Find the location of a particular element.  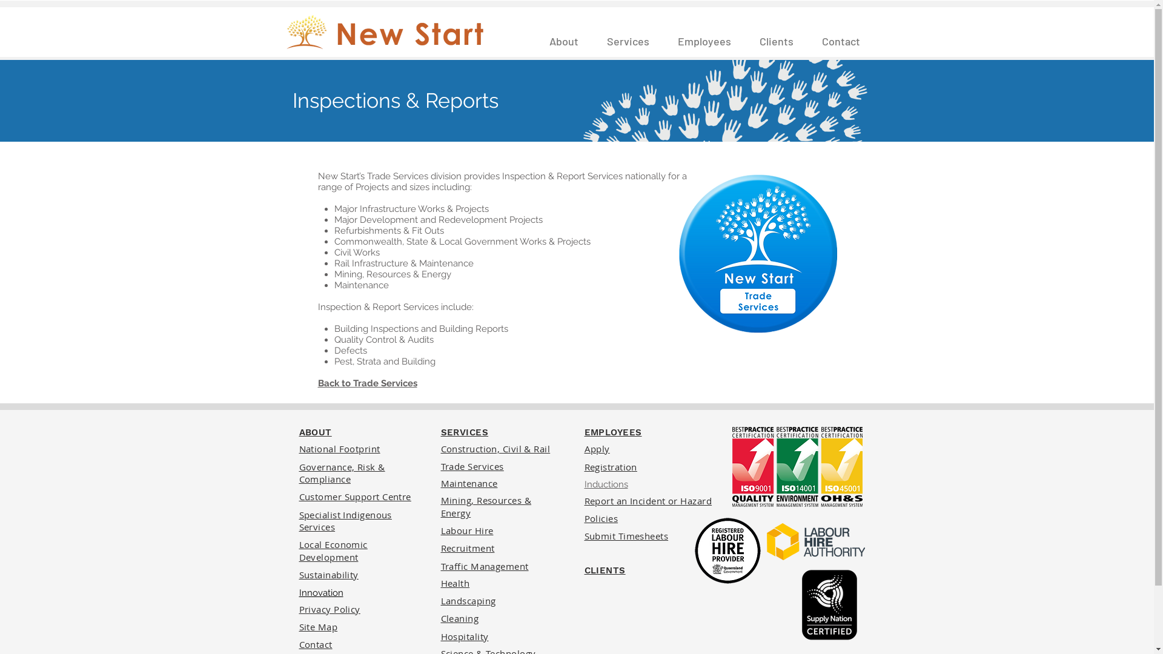

Hospitality is located at coordinates (465, 637).